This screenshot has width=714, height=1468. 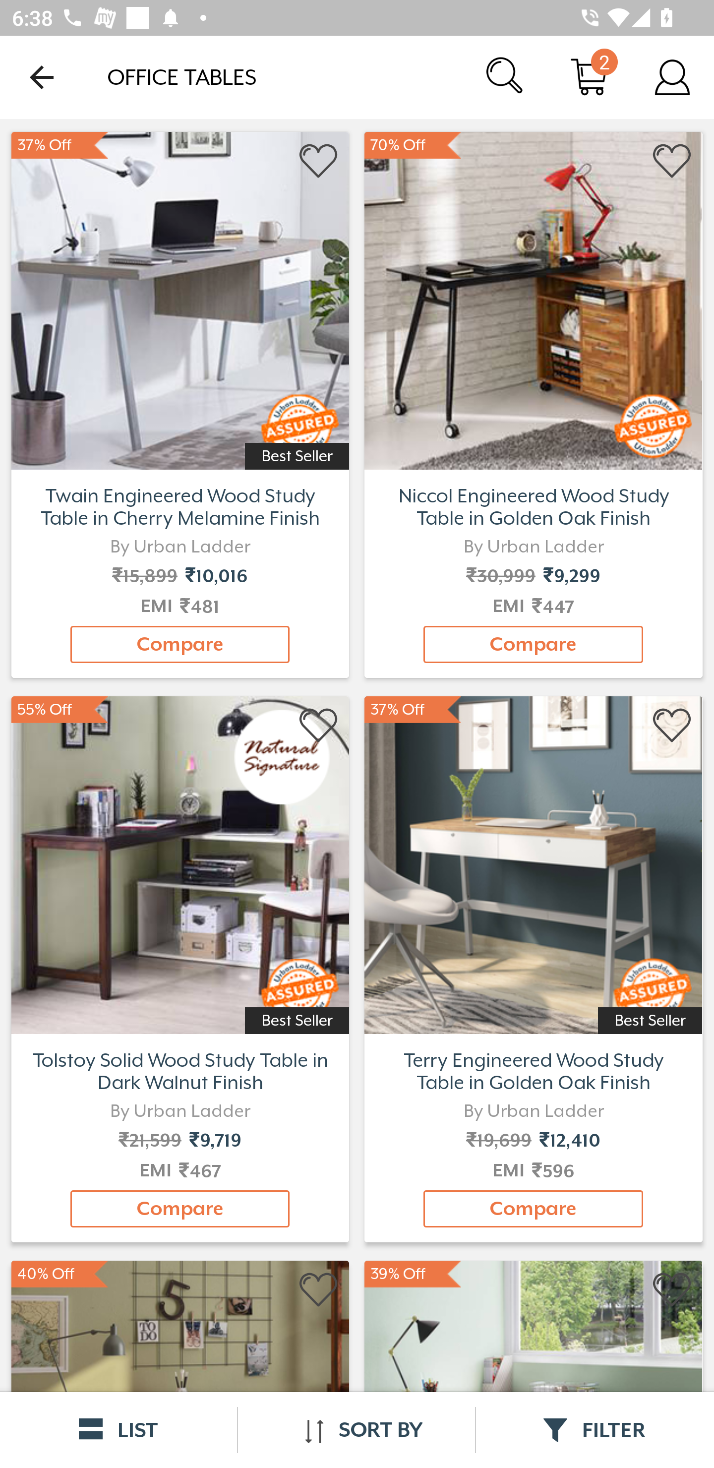 What do you see at coordinates (180, 644) in the screenshot?
I see `Compare` at bounding box center [180, 644].